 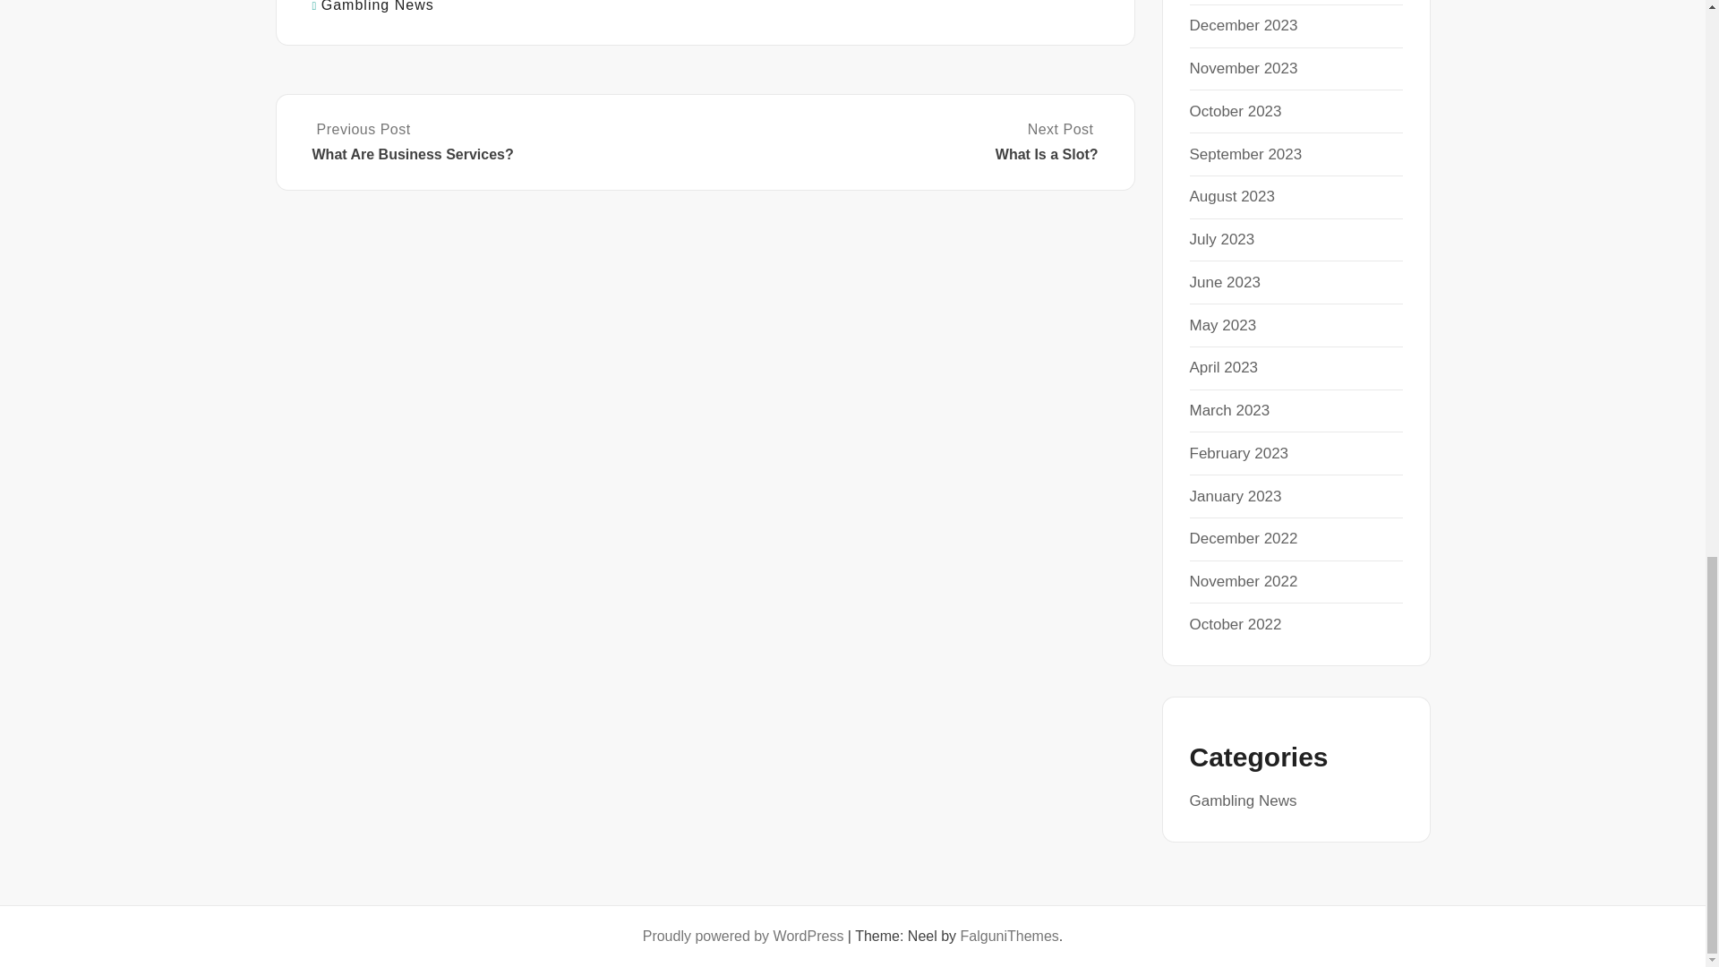 What do you see at coordinates (1221, 239) in the screenshot?
I see `December 2023` at bounding box center [1221, 239].